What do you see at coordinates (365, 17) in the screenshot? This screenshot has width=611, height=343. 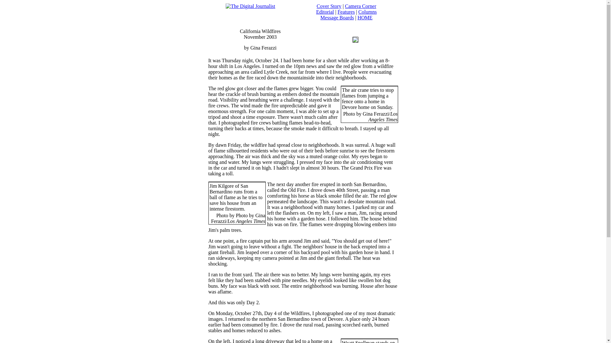 I see `HOME` at bounding box center [365, 17].